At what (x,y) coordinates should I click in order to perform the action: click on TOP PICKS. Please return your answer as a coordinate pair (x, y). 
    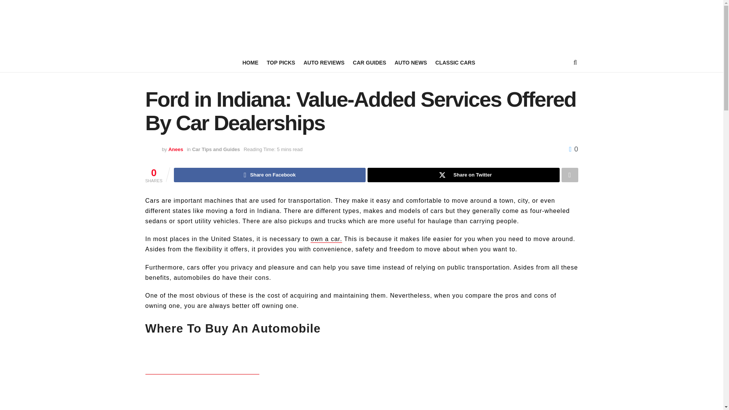
    Looking at the image, I should click on (281, 63).